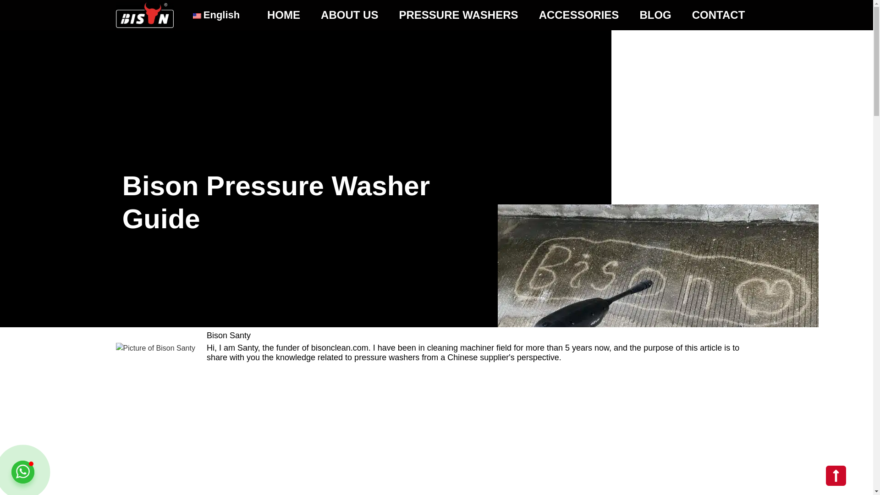 This screenshot has height=495, width=880. Describe the element at coordinates (155, 347) in the screenshot. I see `Post 2` at that location.